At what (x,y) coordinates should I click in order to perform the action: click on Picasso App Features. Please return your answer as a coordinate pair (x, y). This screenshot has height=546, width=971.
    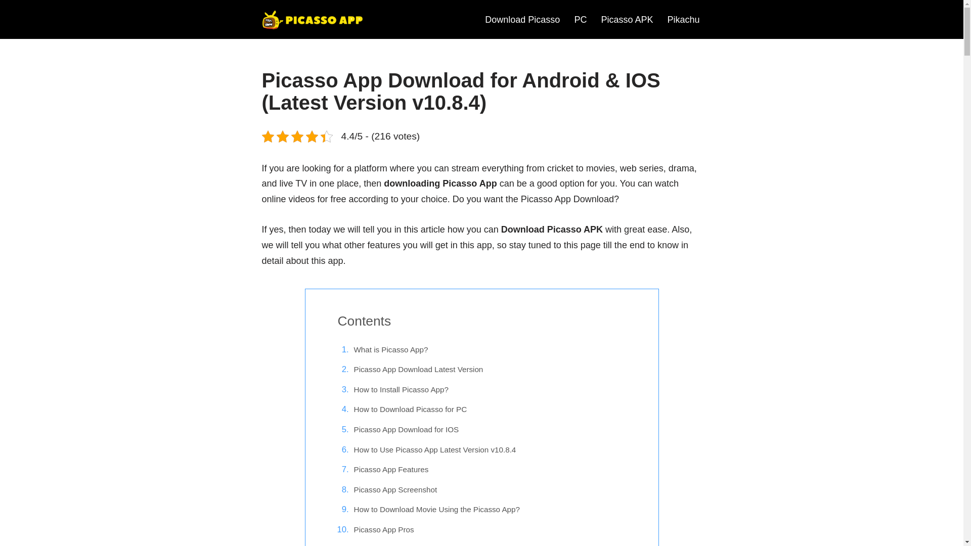
    Looking at the image, I should click on (391, 469).